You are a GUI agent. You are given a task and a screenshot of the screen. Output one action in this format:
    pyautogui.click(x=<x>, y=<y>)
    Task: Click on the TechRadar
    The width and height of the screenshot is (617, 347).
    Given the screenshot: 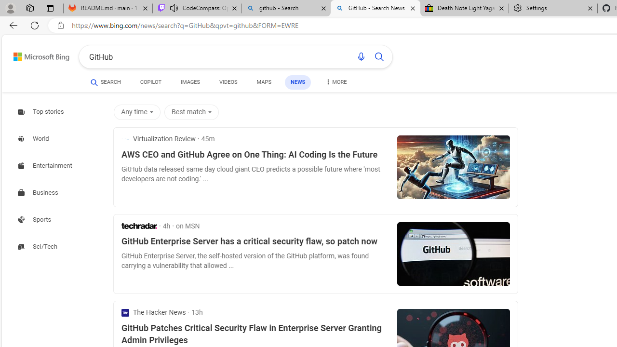 What is the action you would take?
    pyautogui.click(x=139, y=226)
    